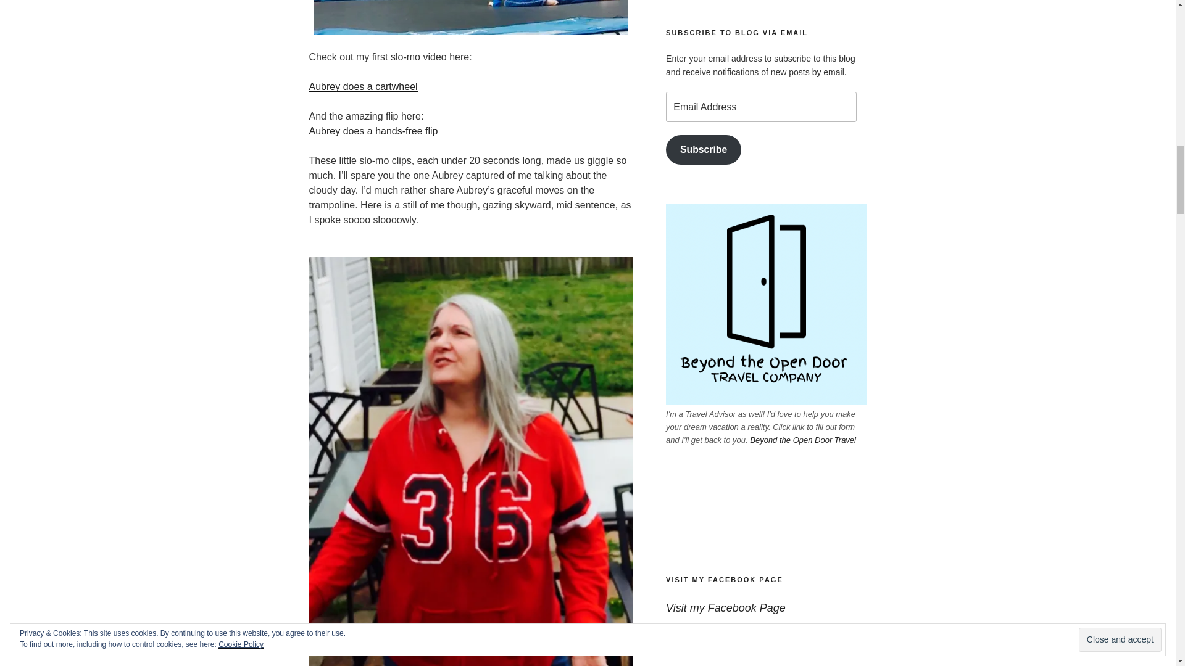 This screenshot has height=666, width=1185. I want to click on Visit my Facebook Page, so click(726, 608).